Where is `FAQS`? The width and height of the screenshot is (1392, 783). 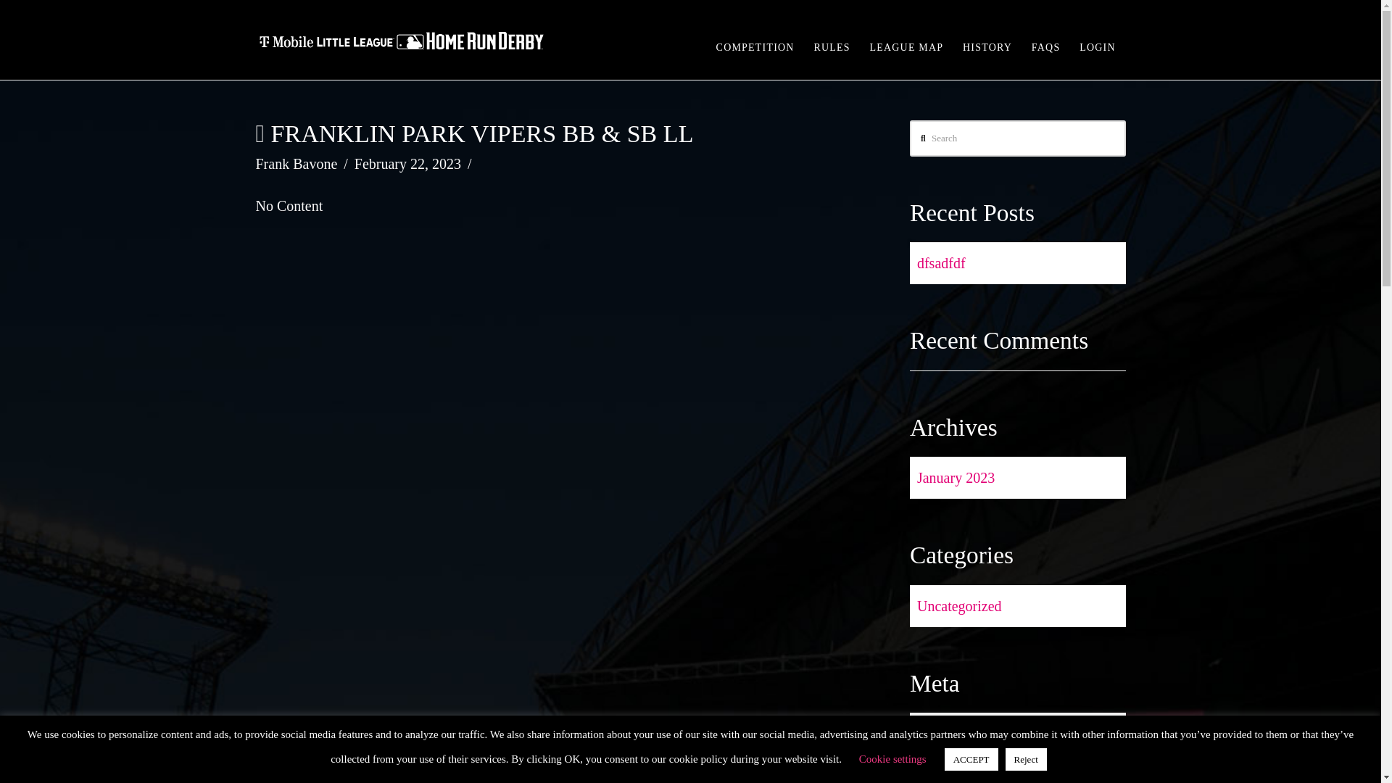 FAQS is located at coordinates (1045, 40).